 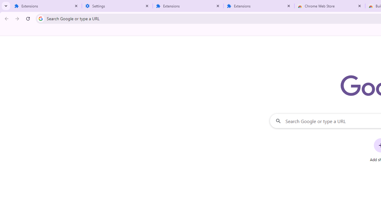 What do you see at coordinates (259, 6) in the screenshot?
I see `Extensions` at bounding box center [259, 6].